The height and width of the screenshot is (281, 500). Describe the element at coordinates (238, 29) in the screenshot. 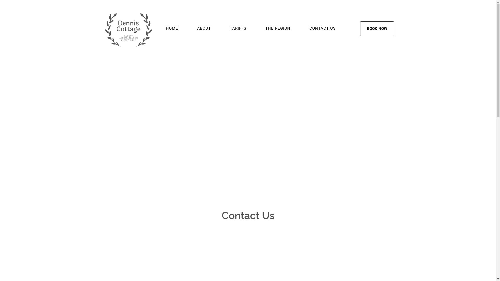

I see `TARIFFS` at that location.